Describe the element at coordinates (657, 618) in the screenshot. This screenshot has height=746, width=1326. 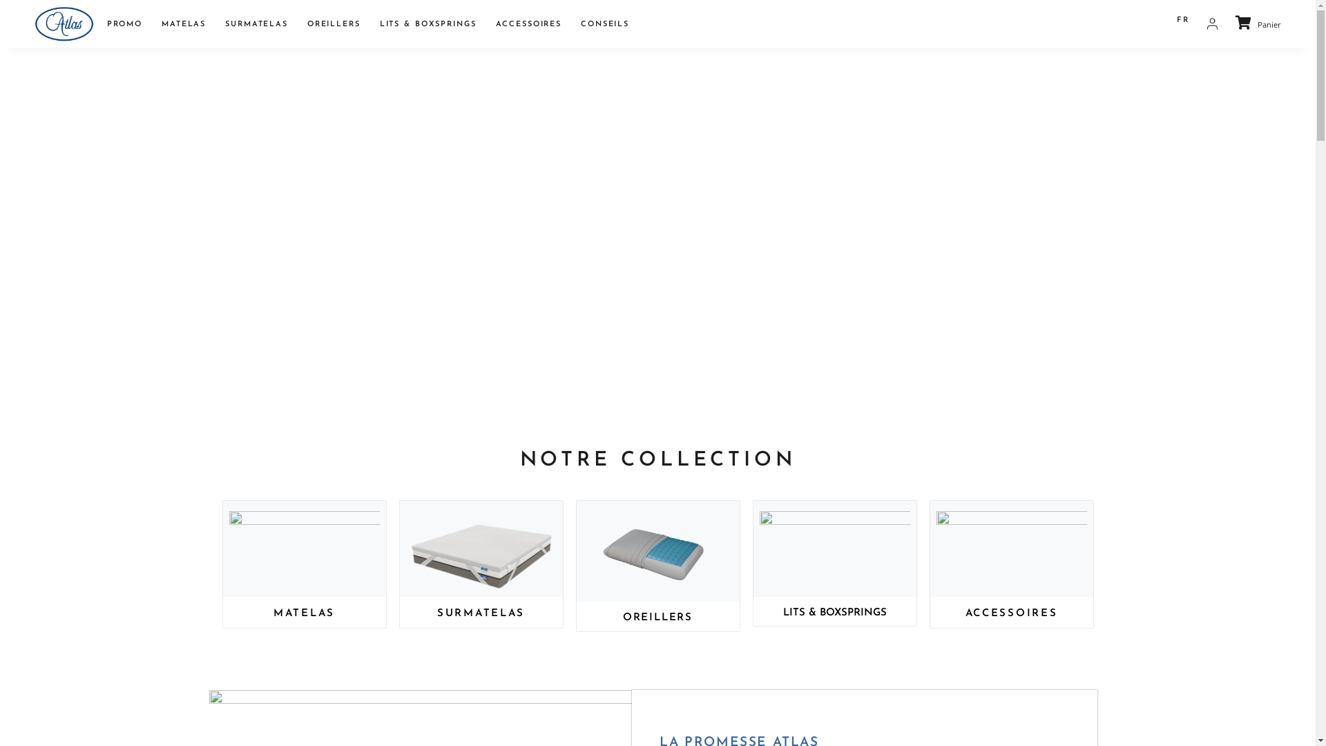
I see `OREILLERS` at that location.